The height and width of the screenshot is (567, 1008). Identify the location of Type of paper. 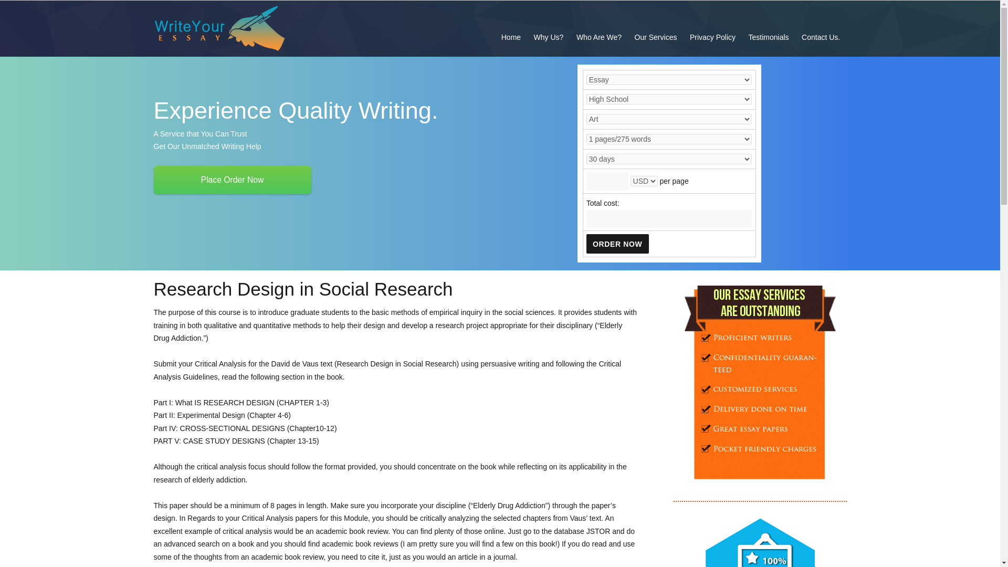
(669, 80).